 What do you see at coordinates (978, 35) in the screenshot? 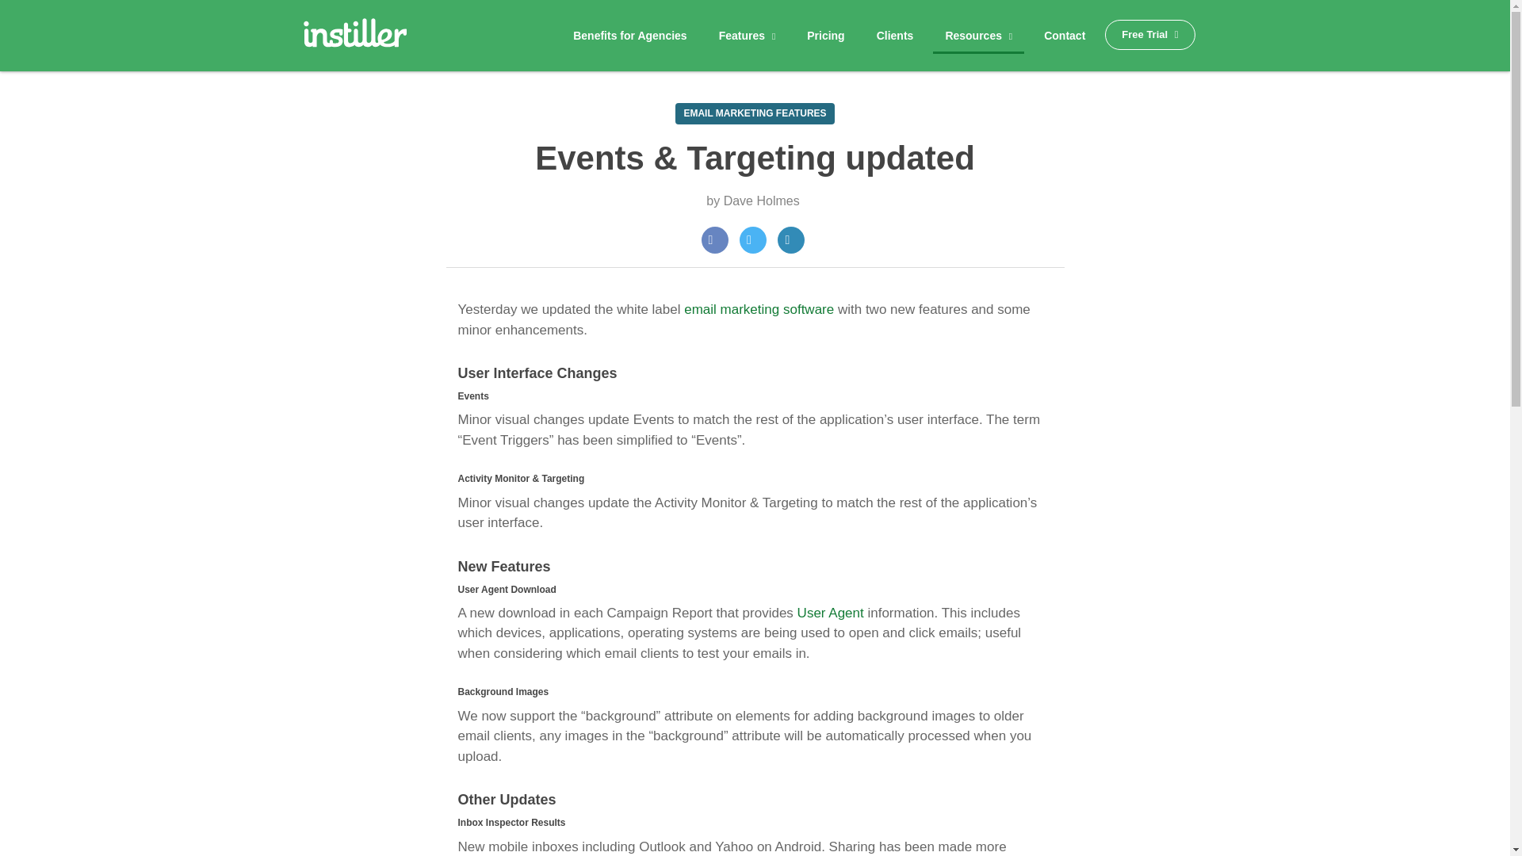
I see `Resources` at bounding box center [978, 35].